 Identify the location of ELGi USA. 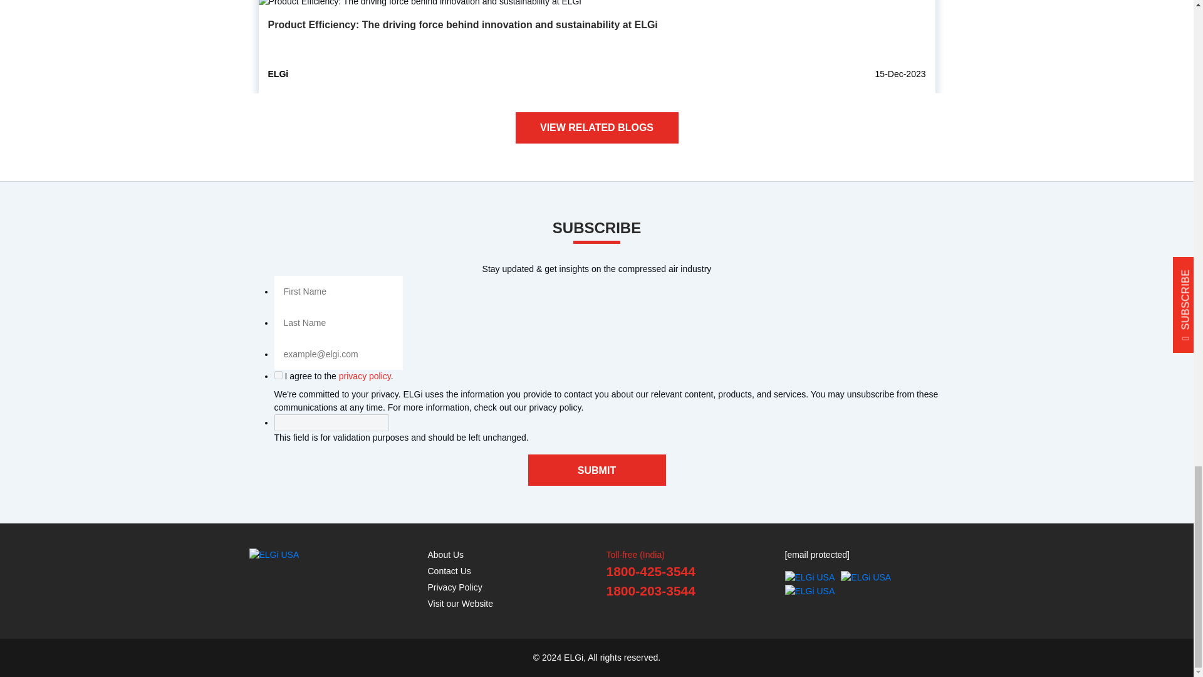
(274, 555).